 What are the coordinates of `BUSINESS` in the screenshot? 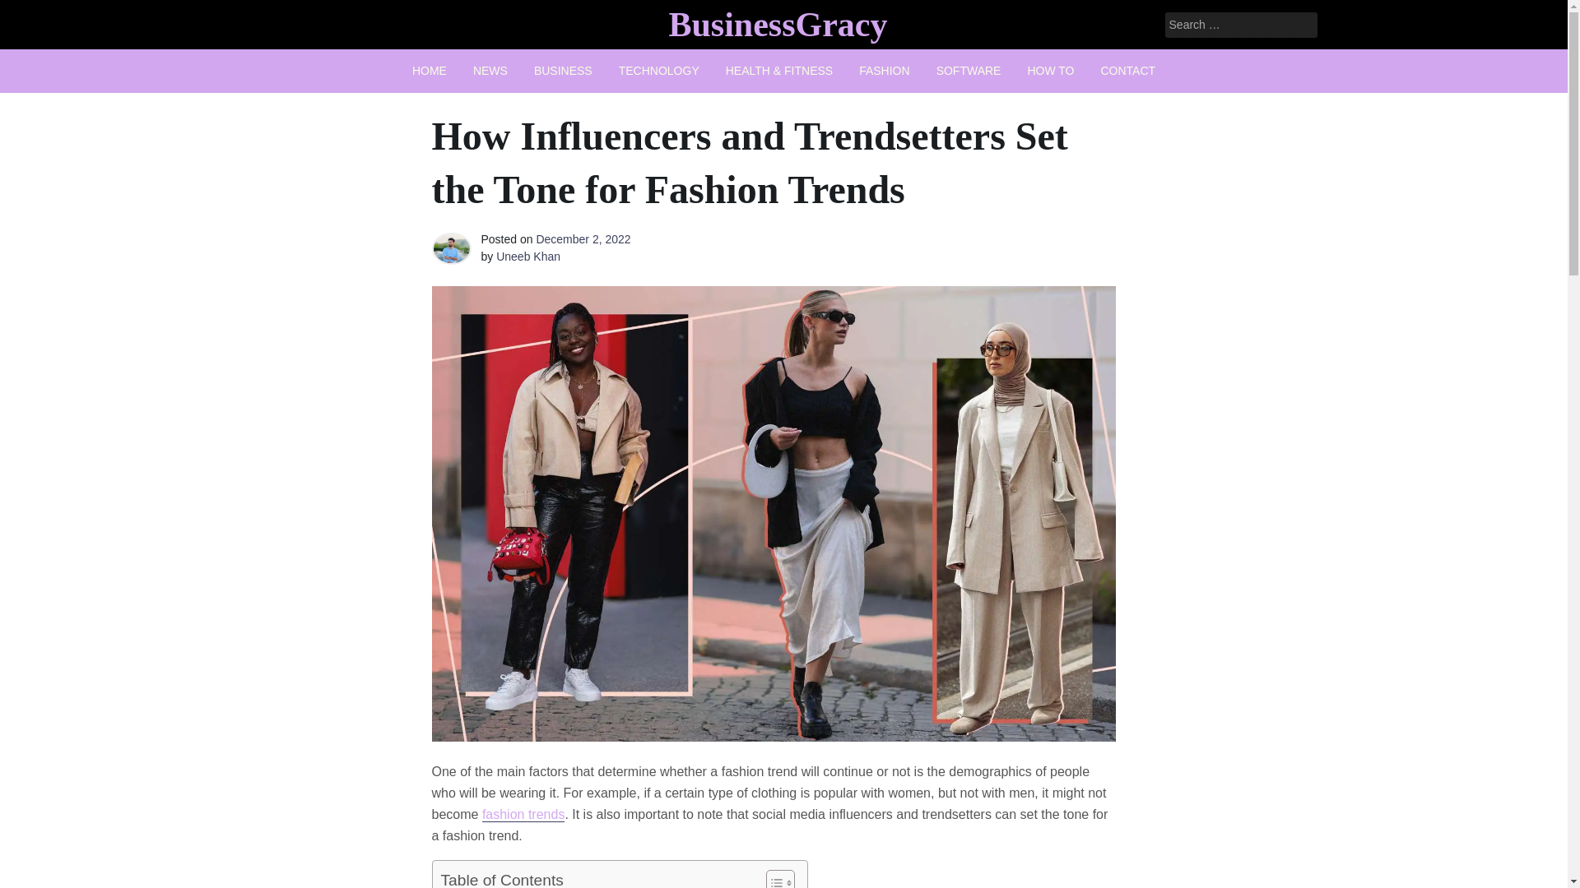 It's located at (563, 71).